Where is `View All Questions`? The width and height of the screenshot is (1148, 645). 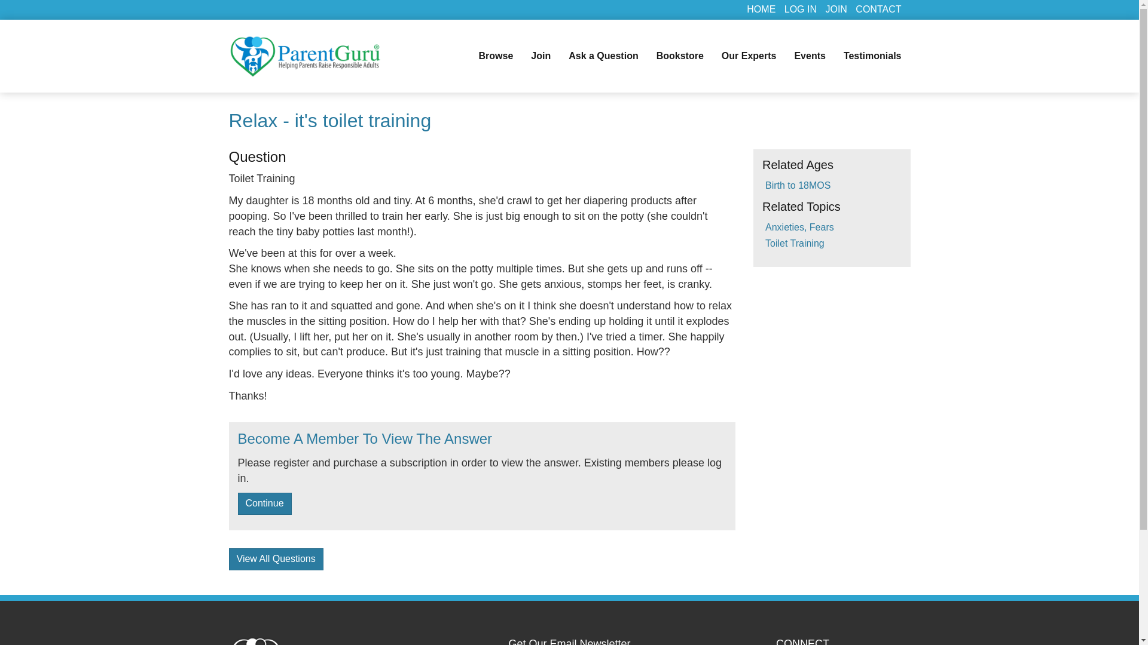
View All Questions is located at coordinates (275, 559).